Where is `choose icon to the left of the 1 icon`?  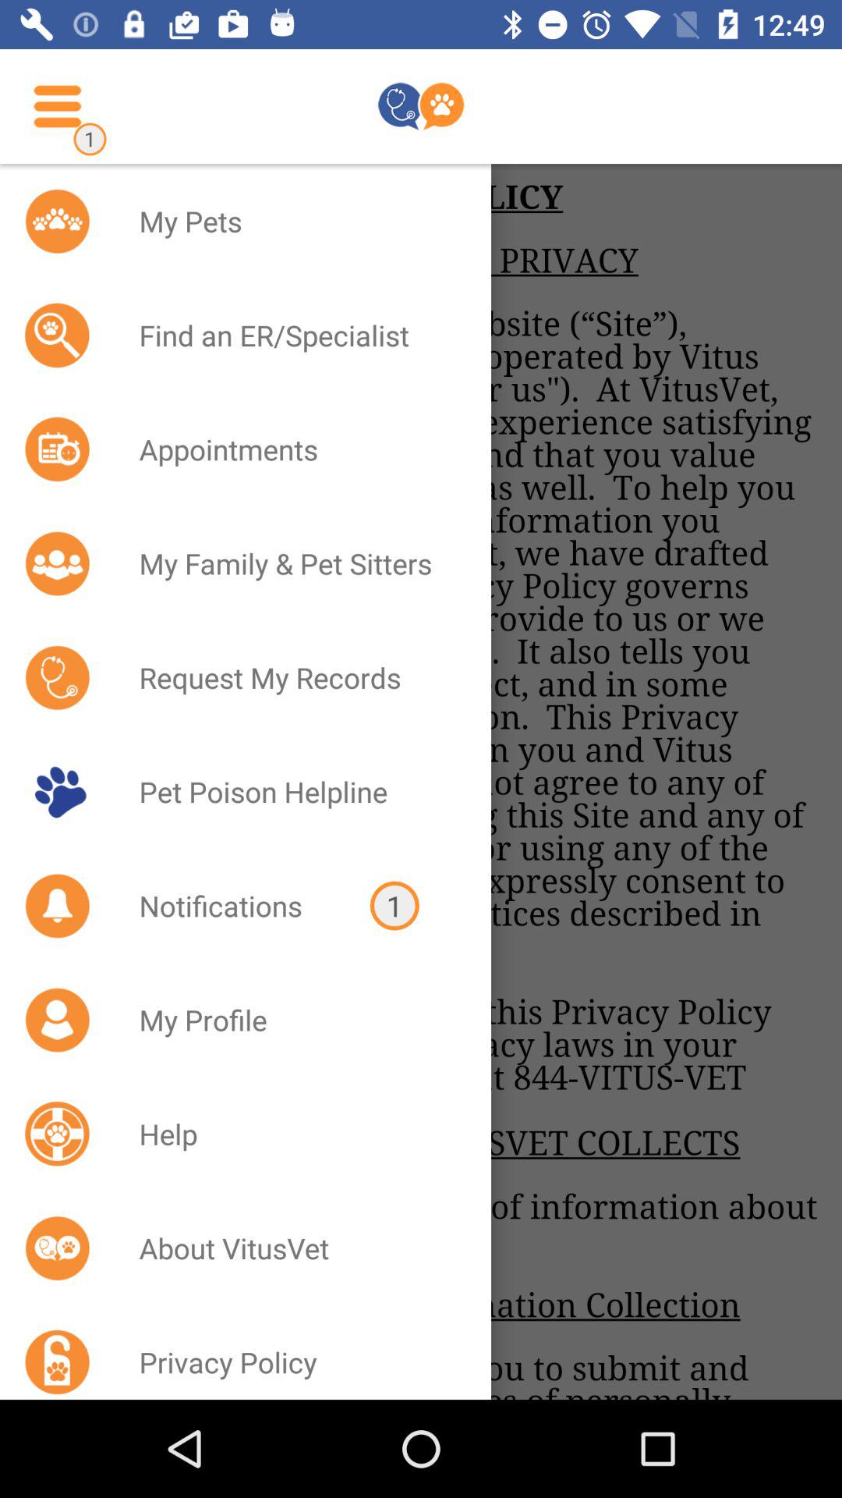
choose icon to the left of the 1 icon is located at coordinates (234, 905).